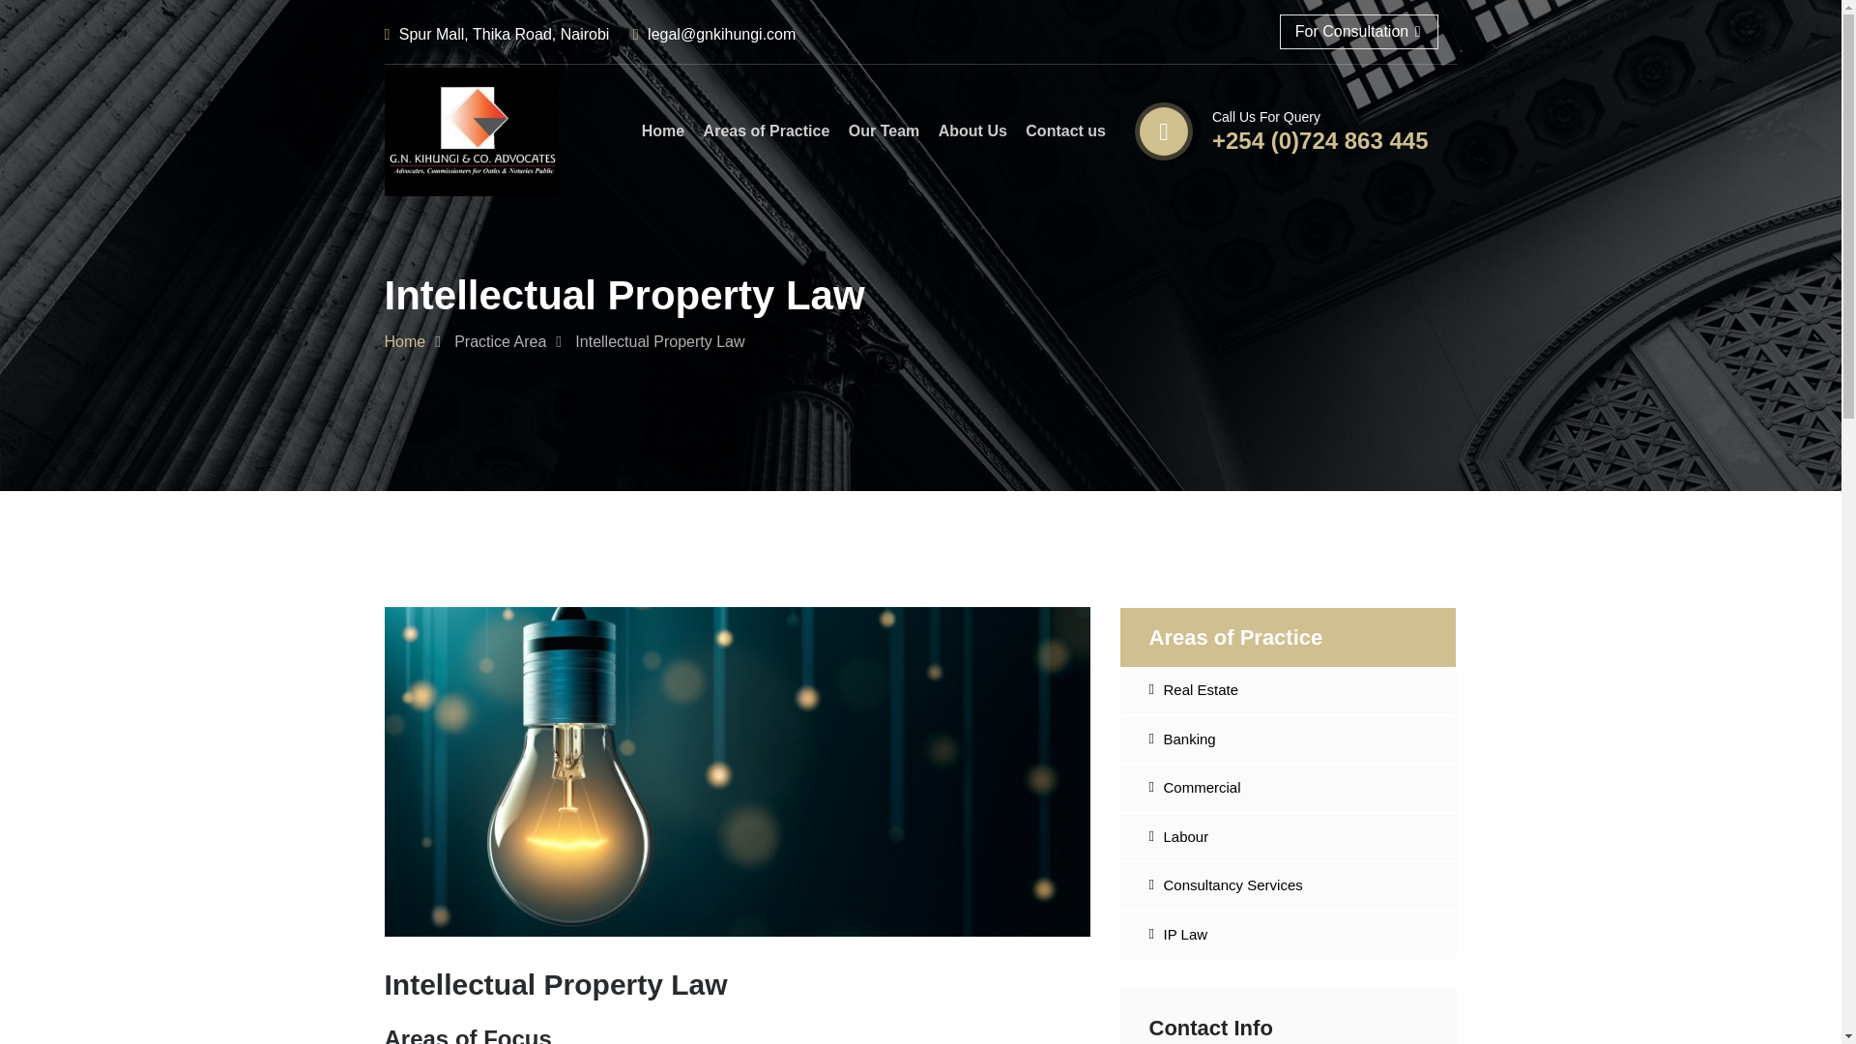 The height and width of the screenshot is (1044, 1856). What do you see at coordinates (663, 130) in the screenshot?
I see `Home` at bounding box center [663, 130].